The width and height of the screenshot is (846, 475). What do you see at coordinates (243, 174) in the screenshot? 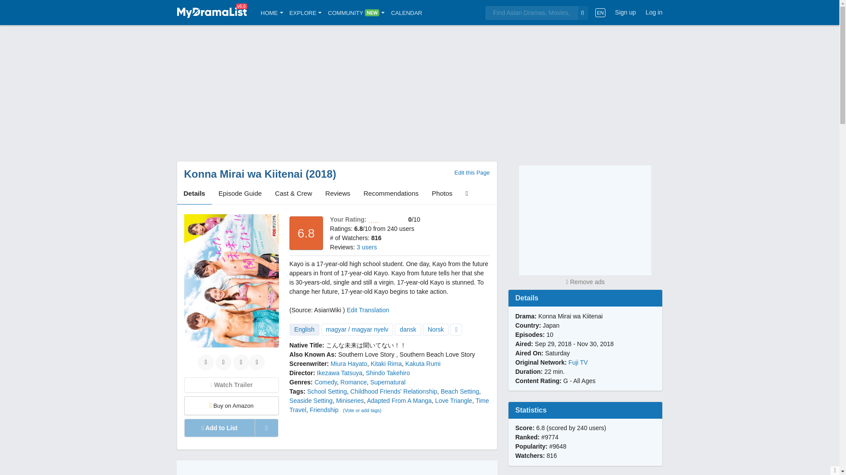
I see `Konna Mirai wa Kiitenai` at bounding box center [243, 174].